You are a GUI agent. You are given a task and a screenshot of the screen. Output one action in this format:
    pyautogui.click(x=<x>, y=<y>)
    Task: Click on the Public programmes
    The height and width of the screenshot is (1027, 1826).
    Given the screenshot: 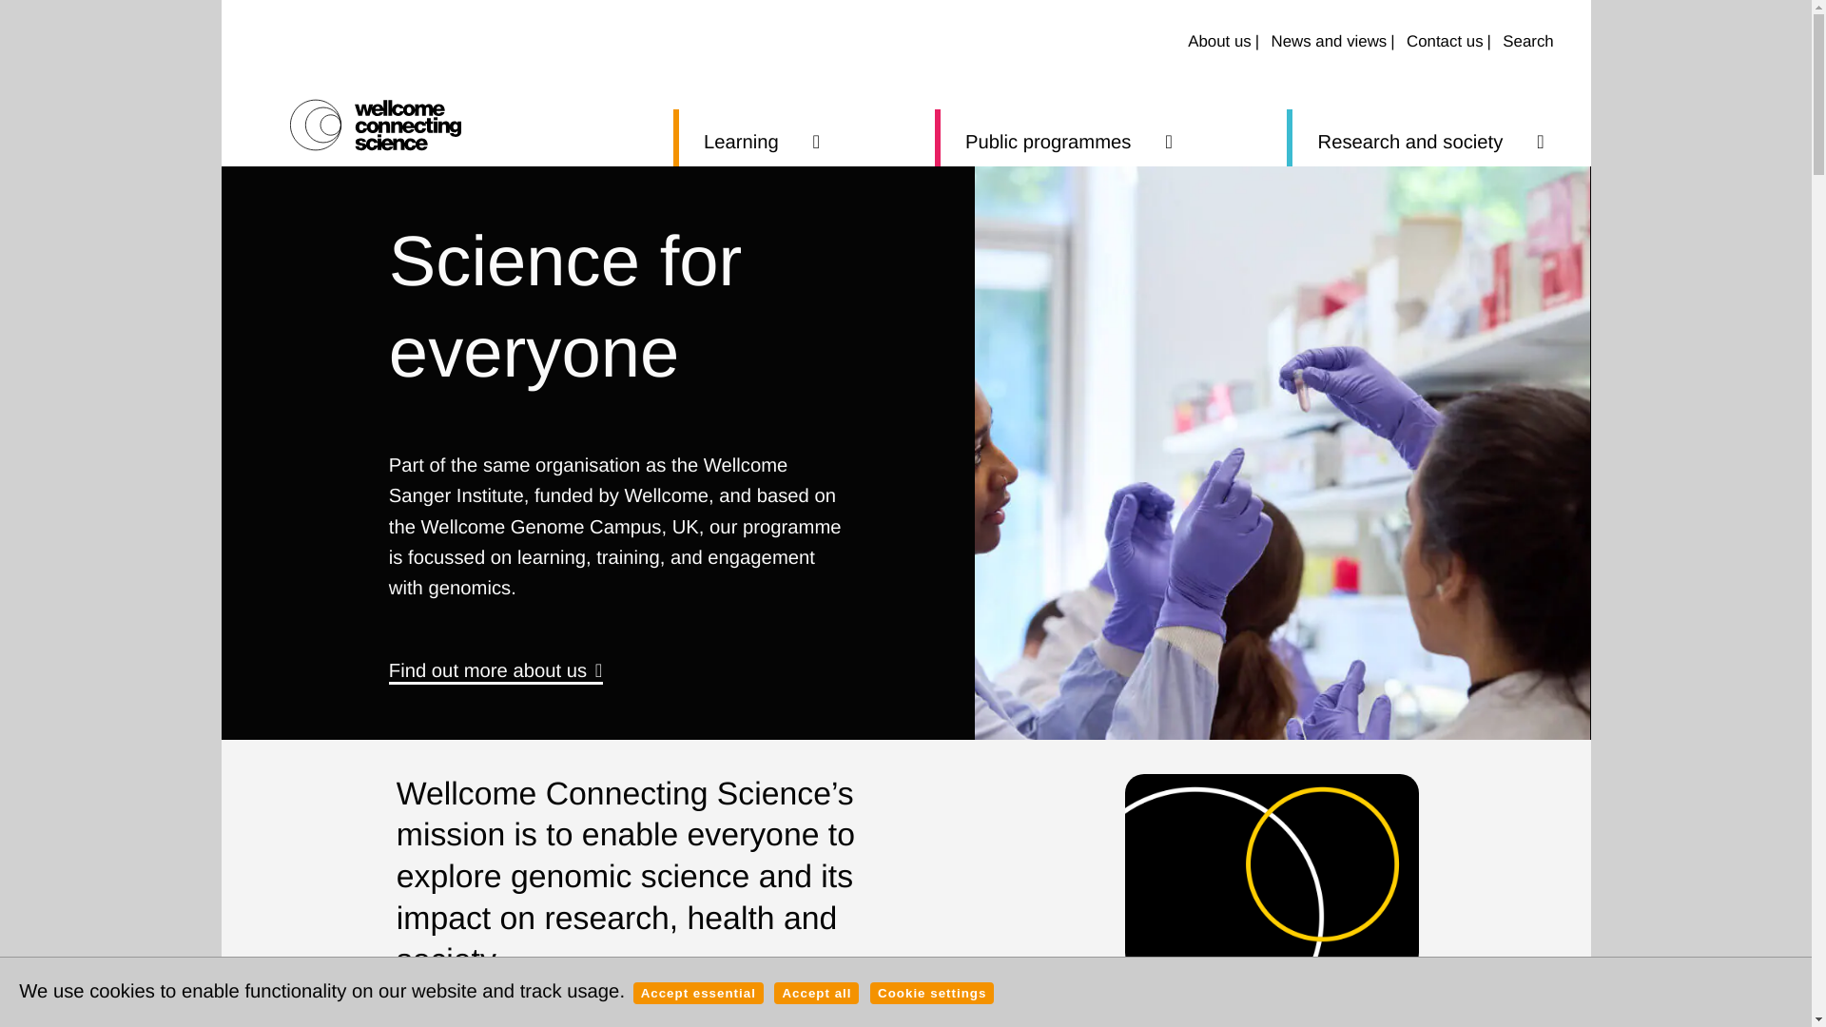 What is the action you would take?
    pyautogui.click(x=1069, y=137)
    